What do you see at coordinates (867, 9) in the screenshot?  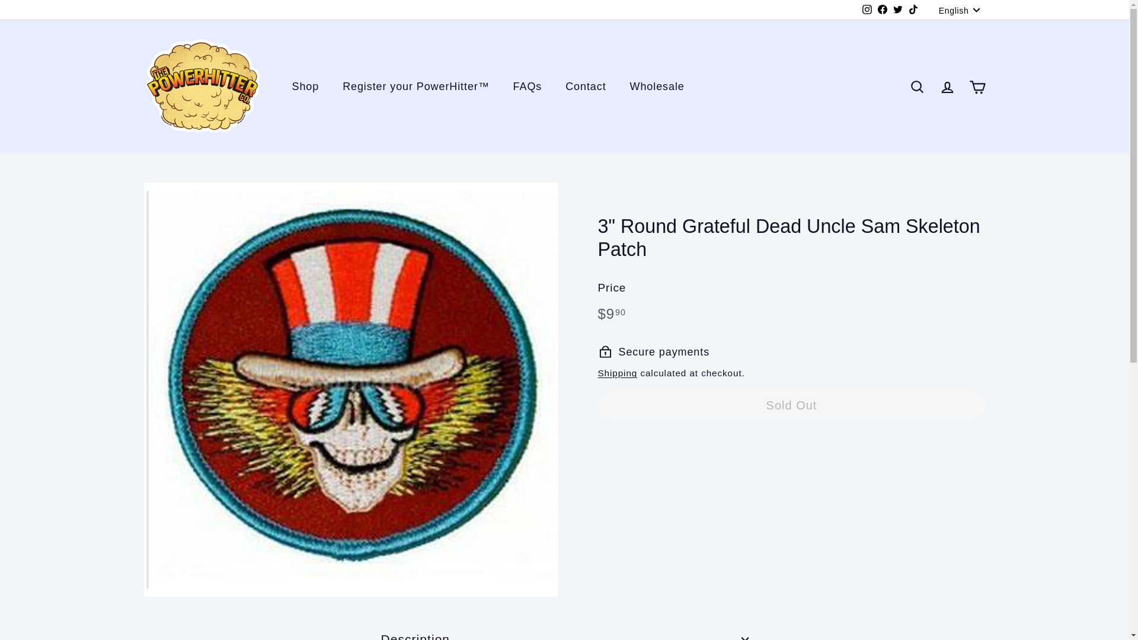 I see `instagram` at bounding box center [867, 9].